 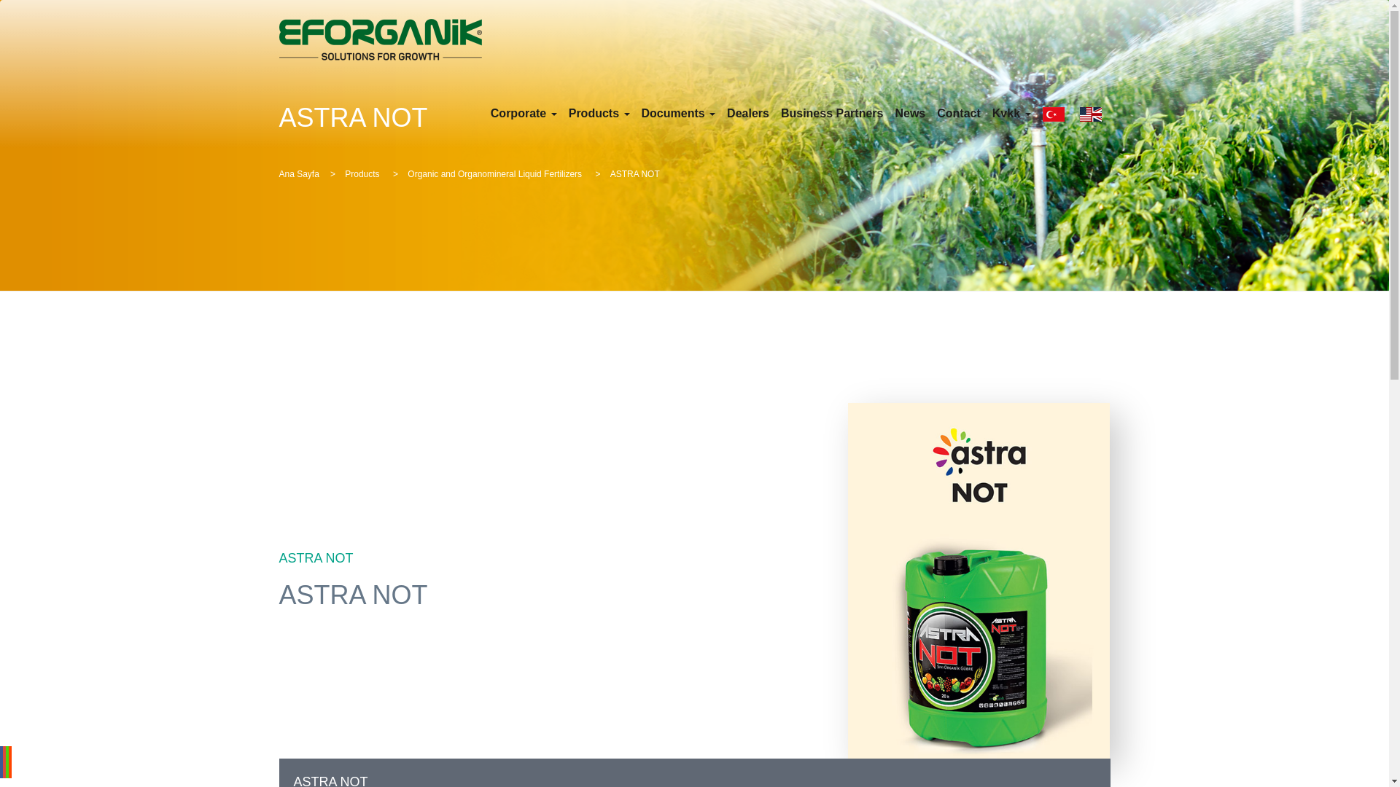 I want to click on Organic and Organomineral Liquid Fertilizers, so click(x=495, y=174).